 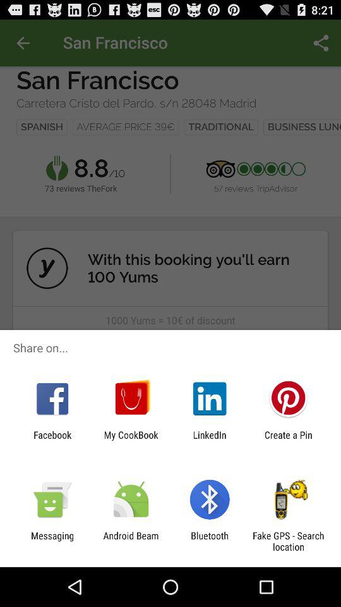 What do you see at coordinates (52, 541) in the screenshot?
I see `open item to the left of android beam` at bounding box center [52, 541].